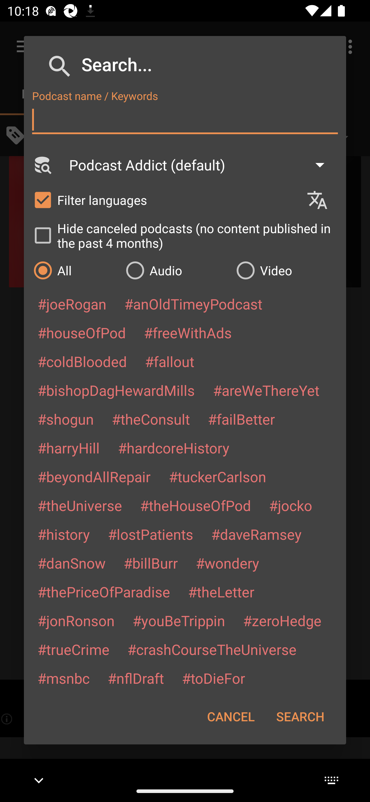  I want to click on #failBetter, so click(241, 419).